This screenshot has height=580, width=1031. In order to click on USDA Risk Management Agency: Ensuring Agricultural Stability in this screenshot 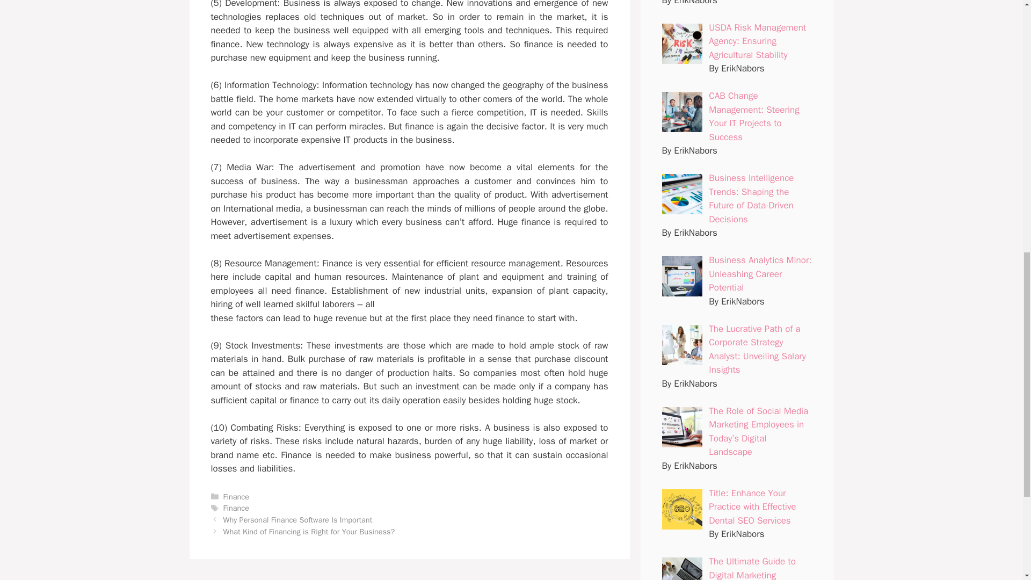, I will do `click(757, 41)`.